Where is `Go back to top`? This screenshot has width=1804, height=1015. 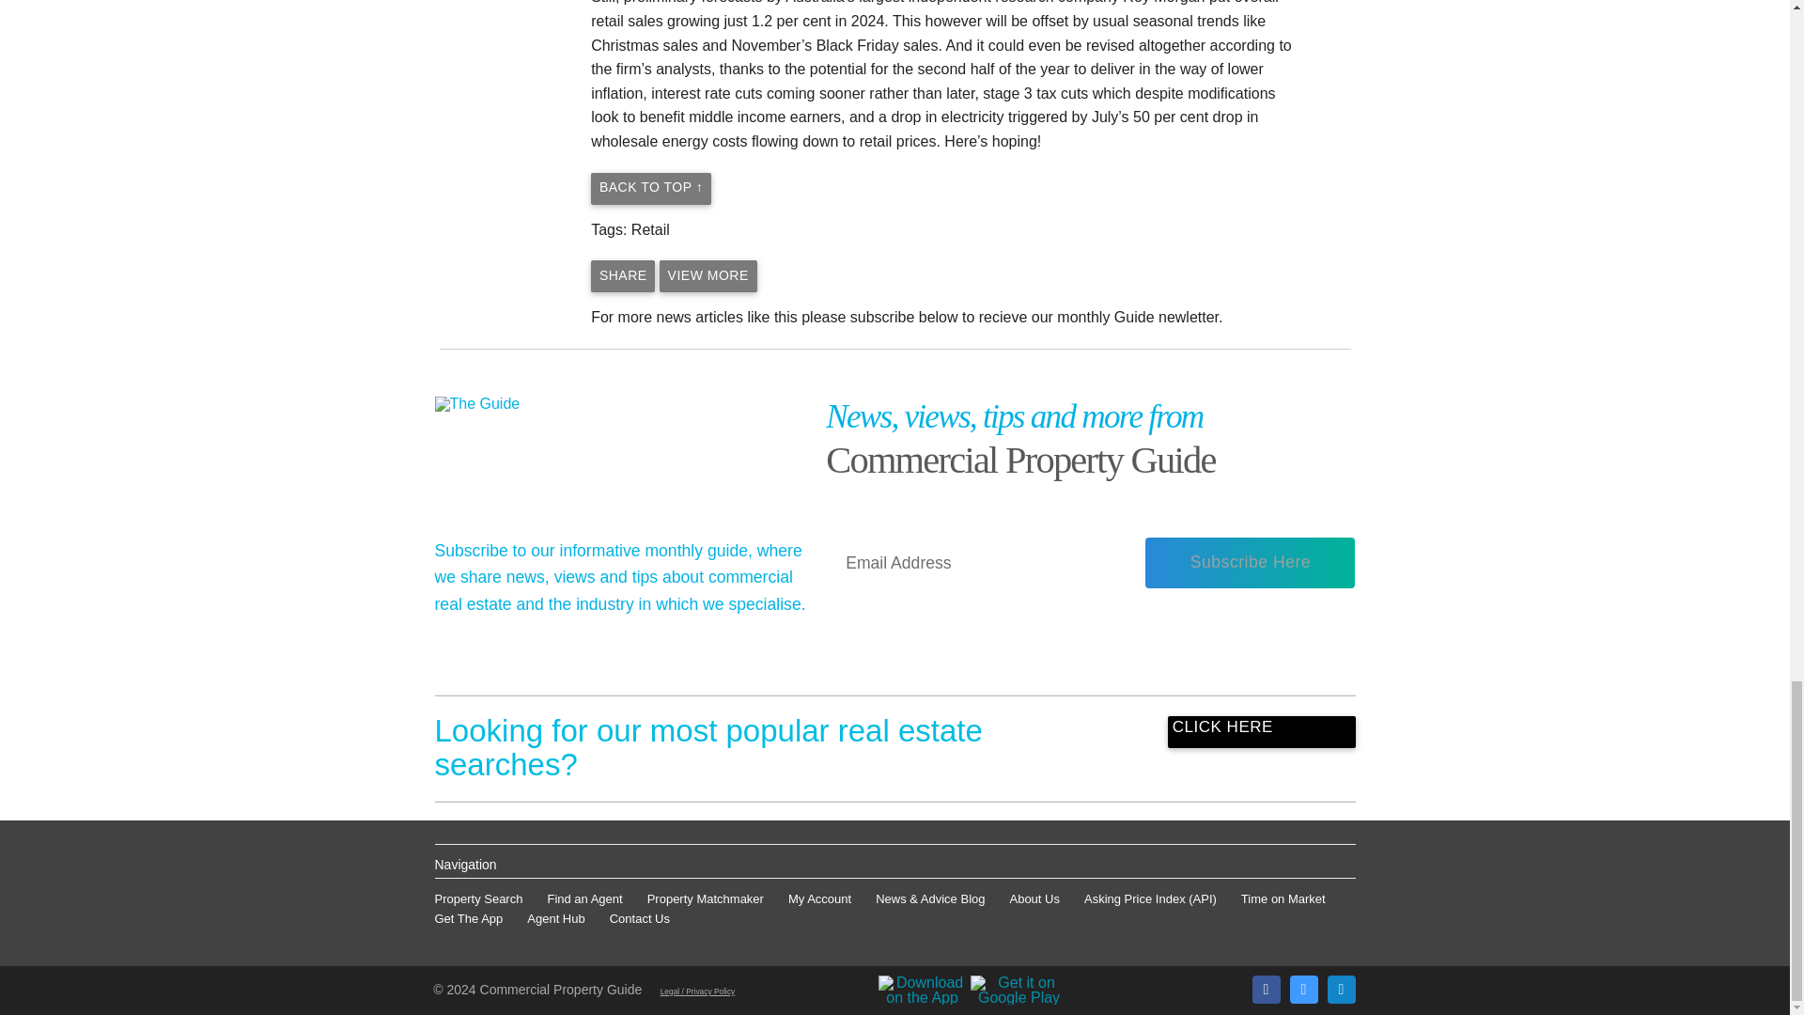 Go back to top is located at coordinates (650, 188).